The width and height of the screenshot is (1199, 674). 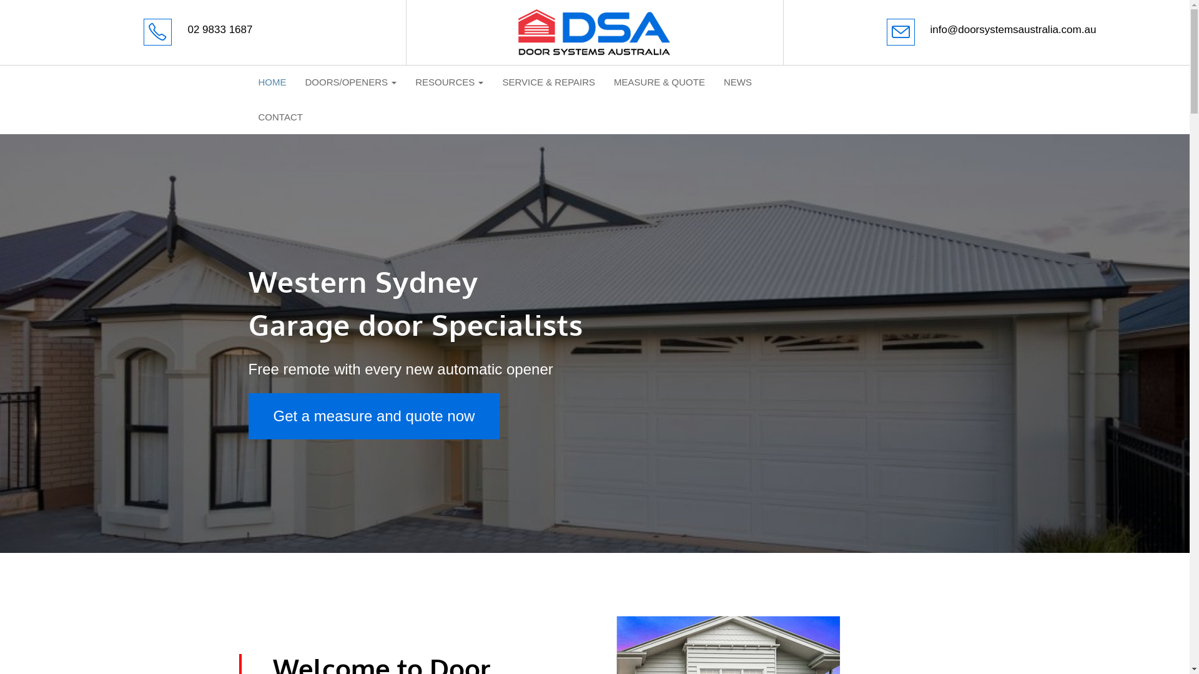 I want to click on SERVICE & REPAIRS, so click(x=548, y=82).